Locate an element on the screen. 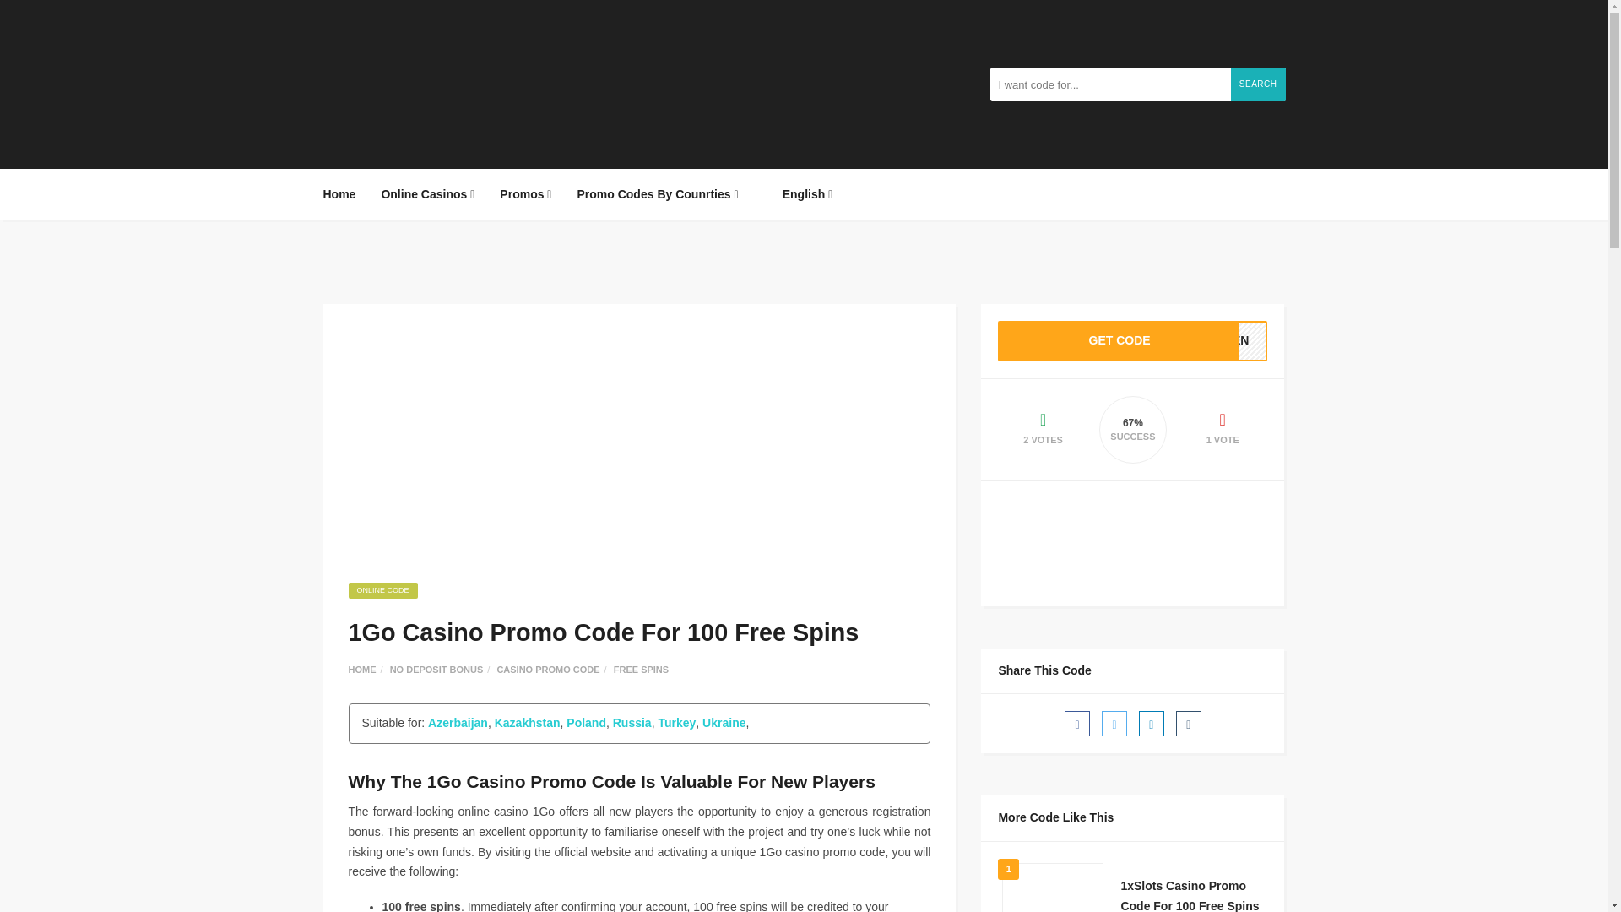  SEARCH is located at coordinates (1258, 84).